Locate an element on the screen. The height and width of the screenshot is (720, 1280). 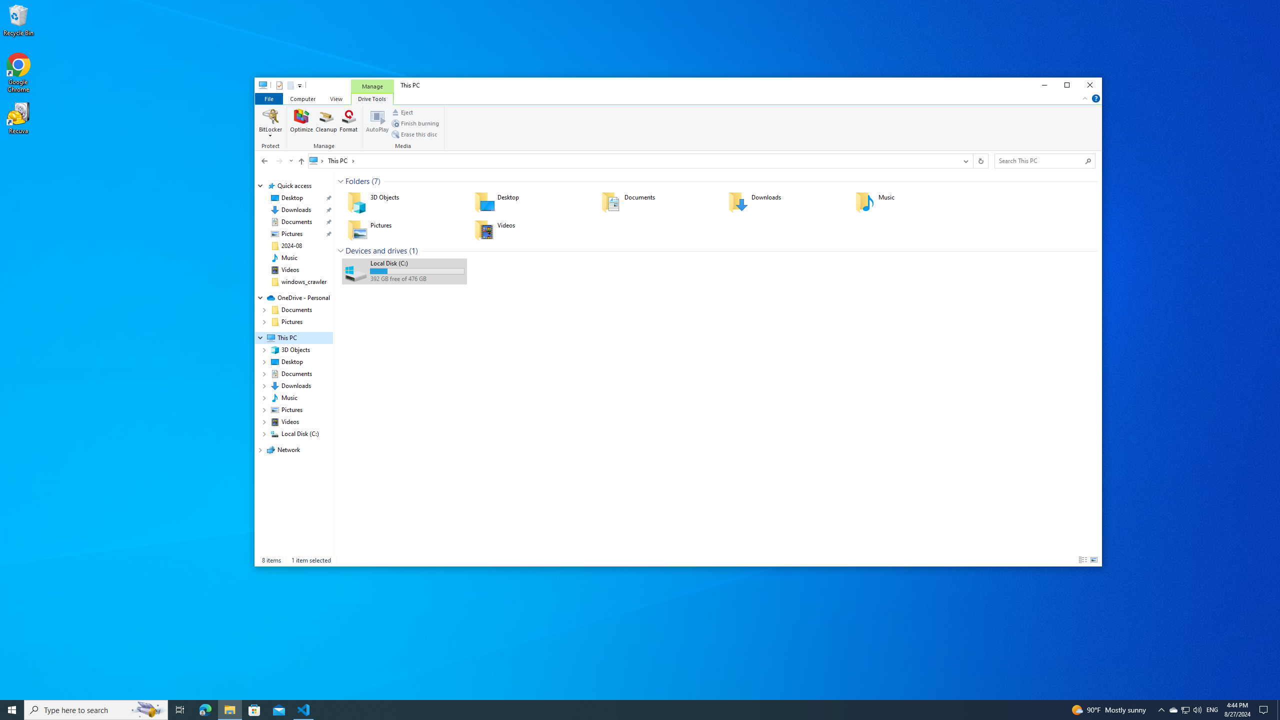
Desktop (pinned) is located at coordinates (292, 198).